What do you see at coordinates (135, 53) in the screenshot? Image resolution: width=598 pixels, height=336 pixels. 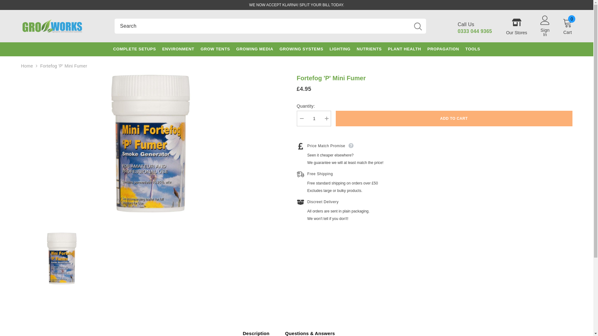 I see `COMPLETE SETUPS` at bounding box center [135, 53].